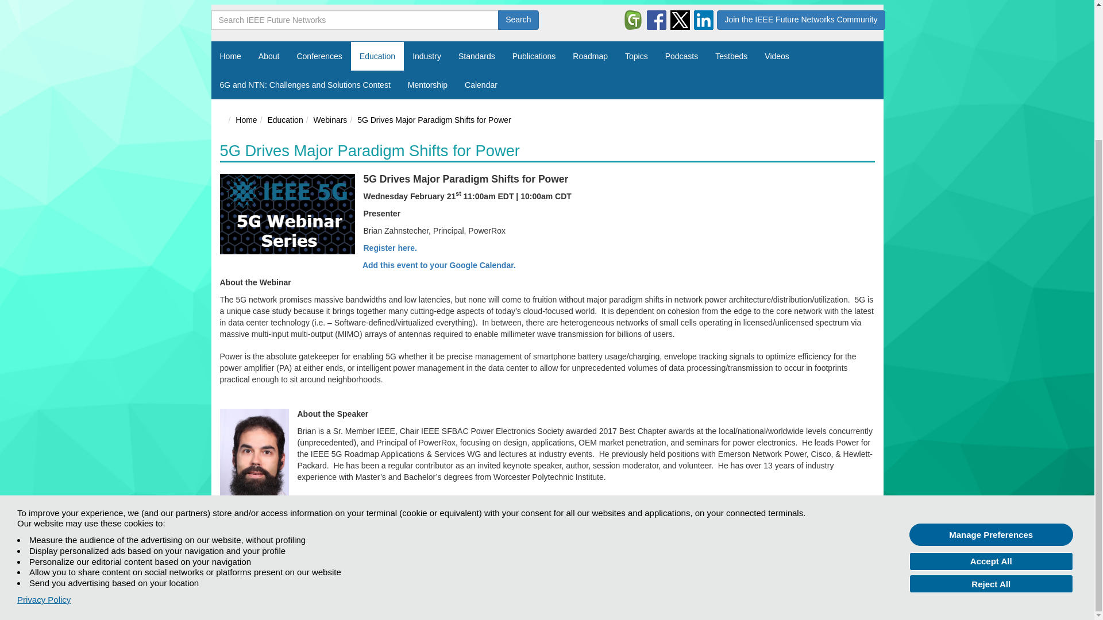 The height and width of the screenshot is (620, 1103). What do you see at coordinates (269, 56) in the screenshot?
I see `About` at bounding box center [269, 56].